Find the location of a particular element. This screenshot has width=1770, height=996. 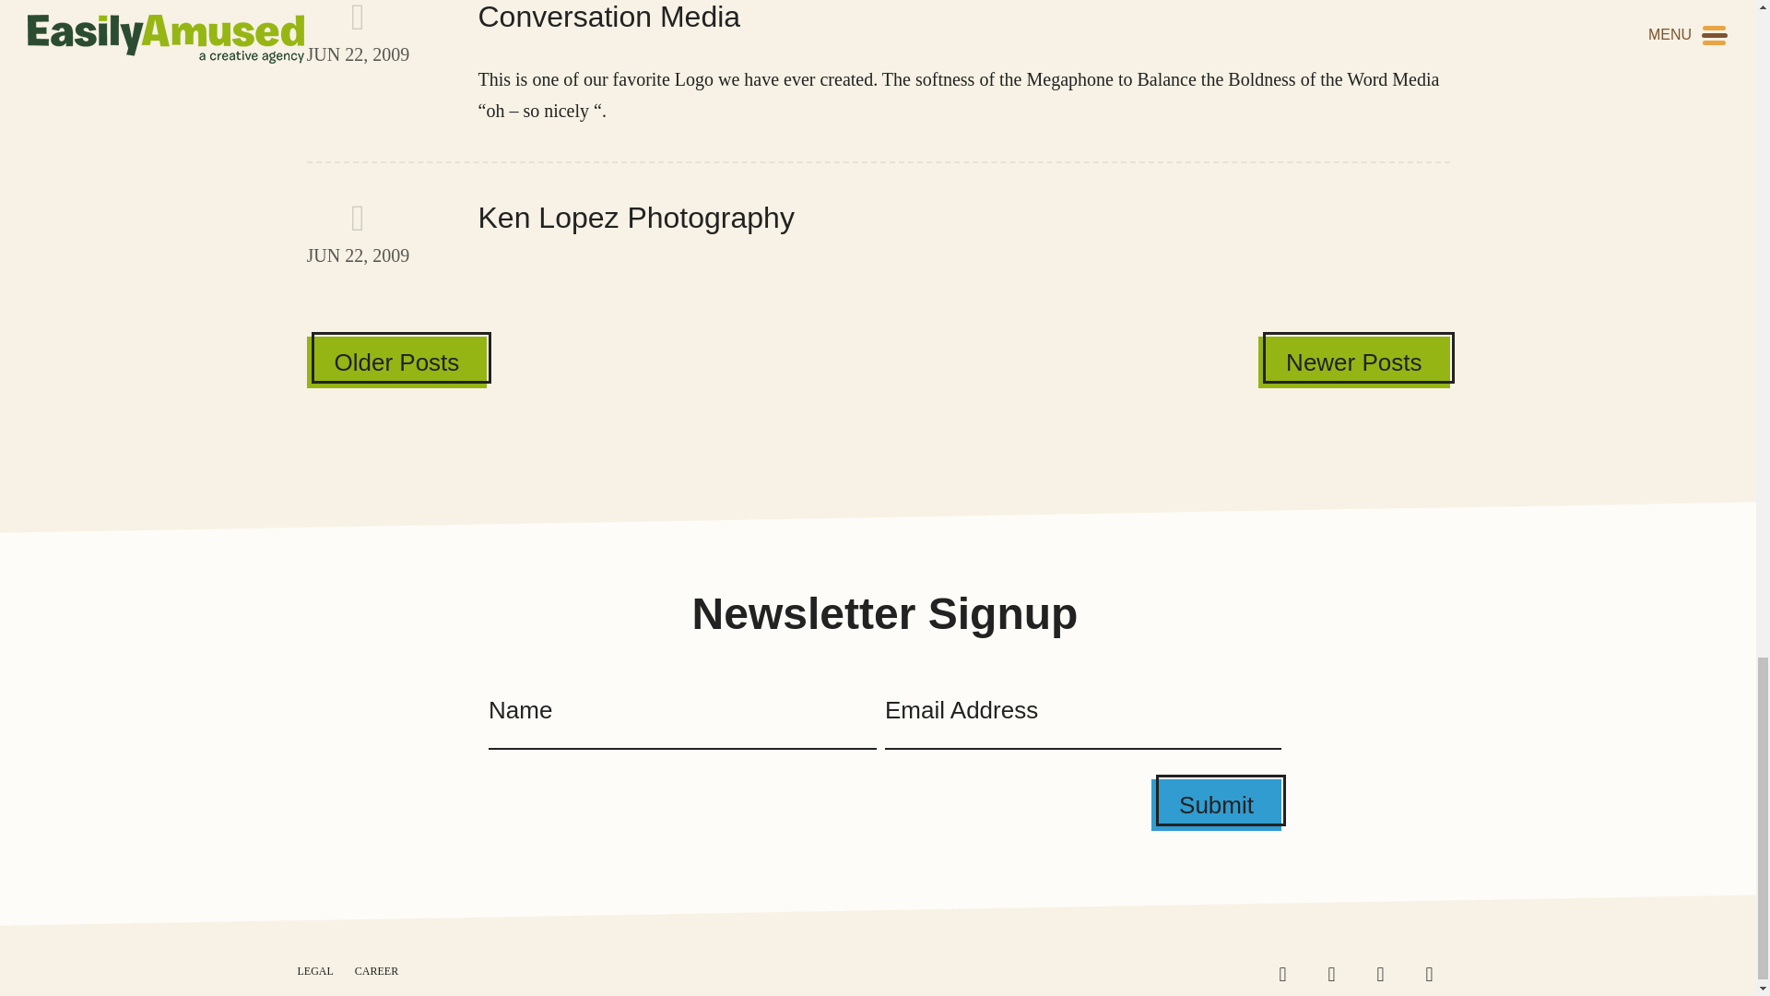

Dribbble is located at coordinates (1436, 974).